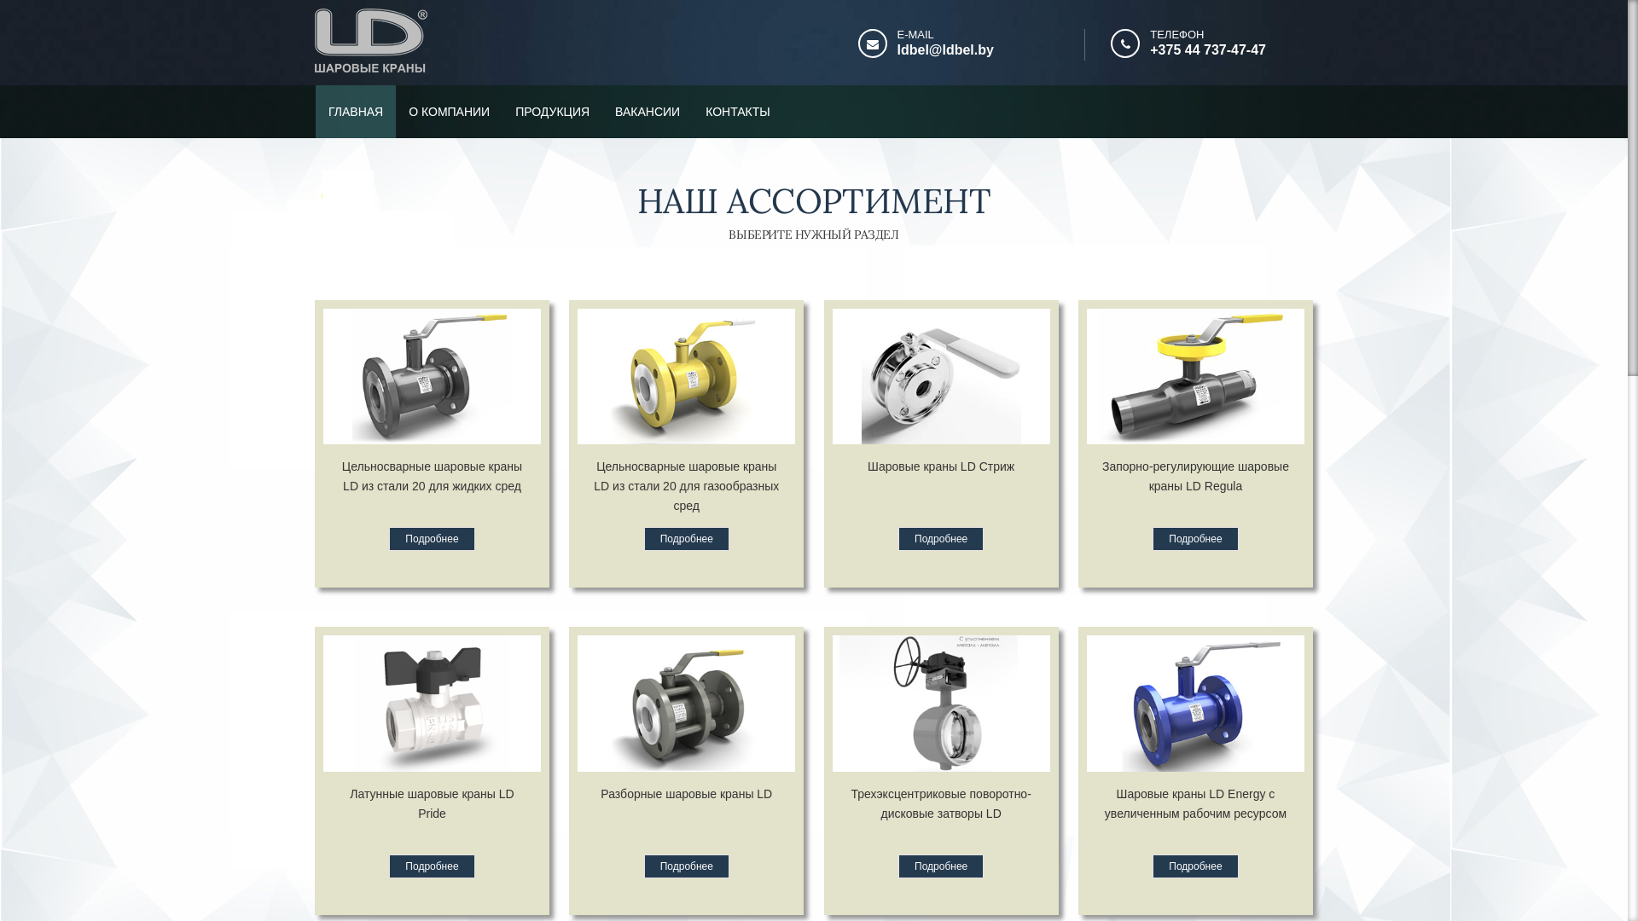 The width and height of the screenshot is (1638, 921). Describe the element at coordinates (1208, 49) in the screenshot. I see `+375 44 737-47-47` at that location.